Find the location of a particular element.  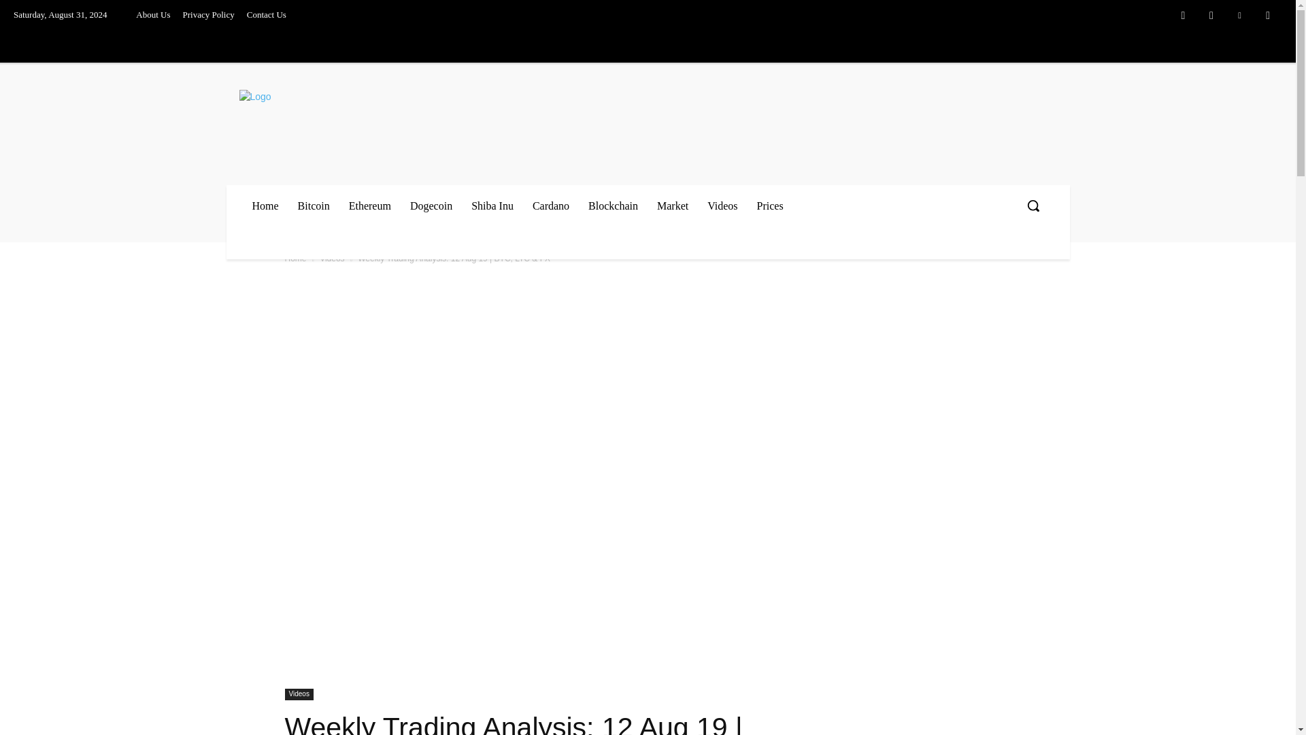

Instagram is located at coordinates (1211, 16).